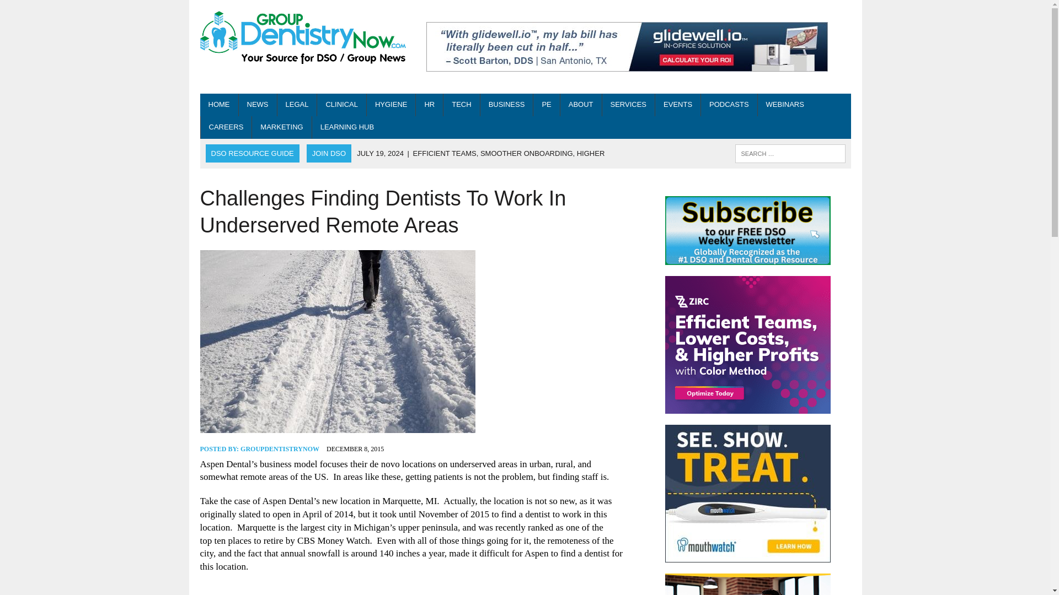  What do you see at coordinates (461, 105) in the screenshot?
I see `TECH` at bounding box center [461, 105].